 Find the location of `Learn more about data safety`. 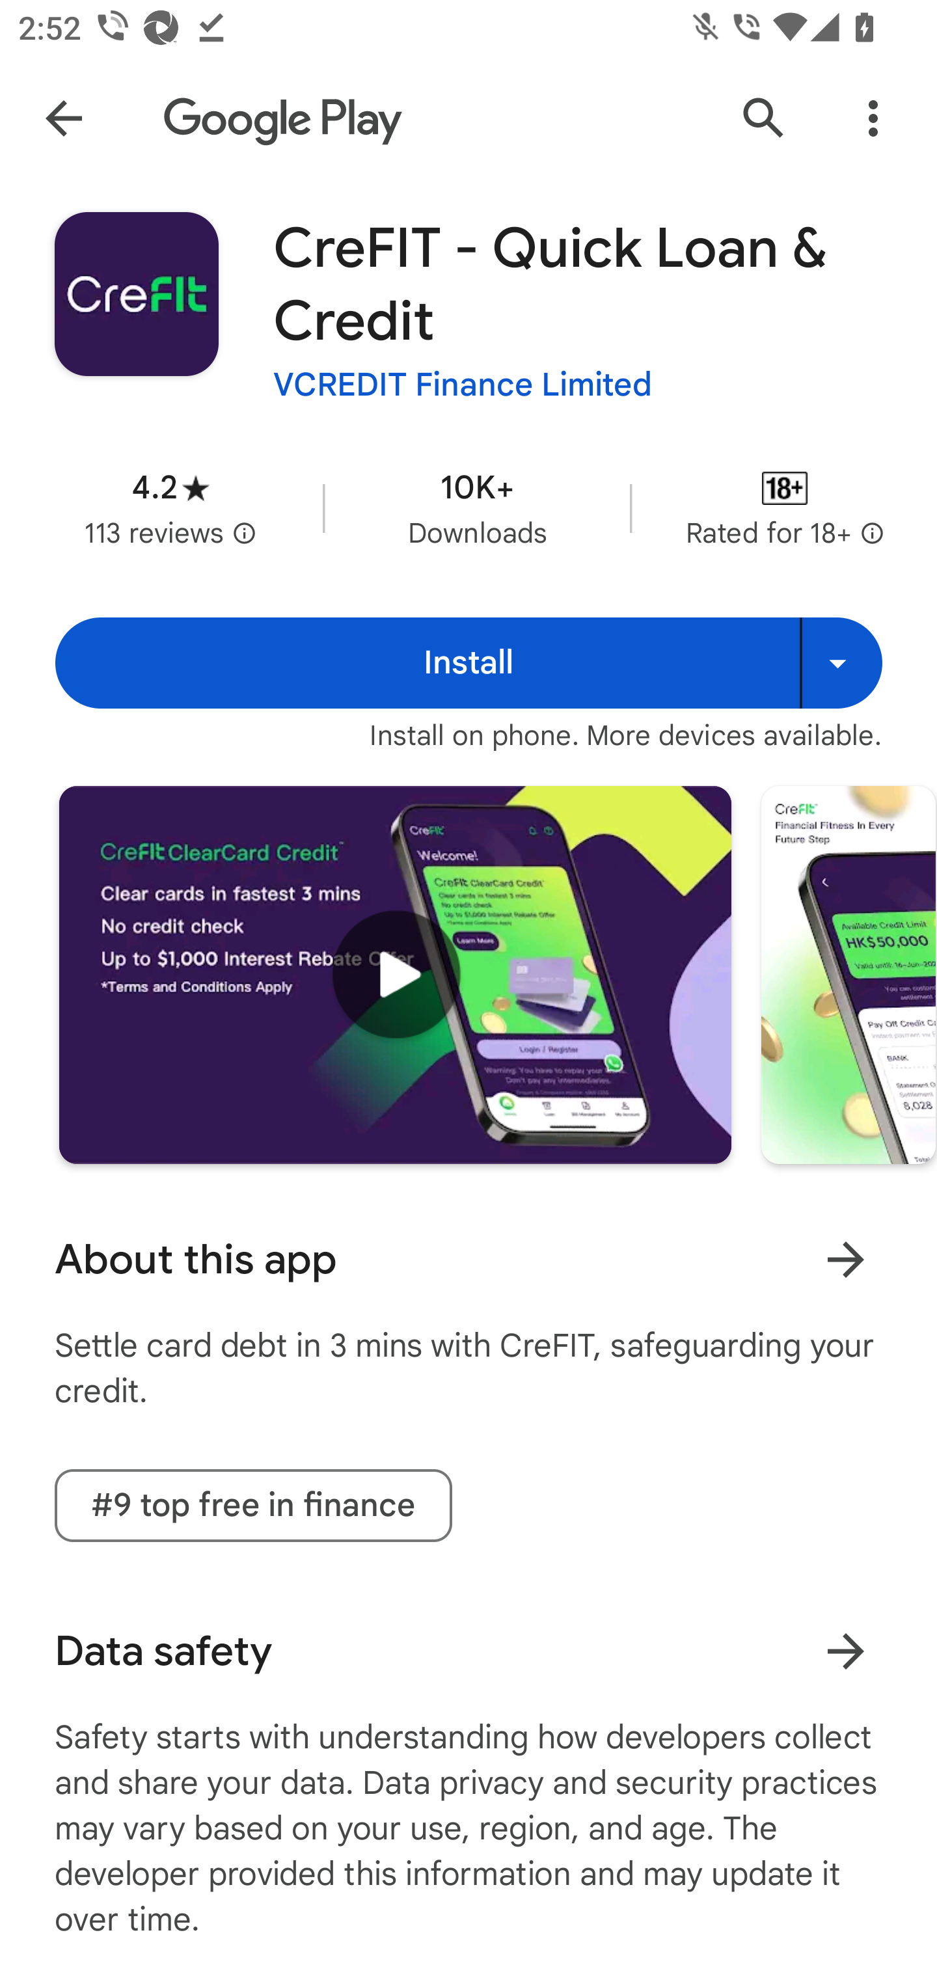

Learn more about data safety is located at coordinates (845, 1650).